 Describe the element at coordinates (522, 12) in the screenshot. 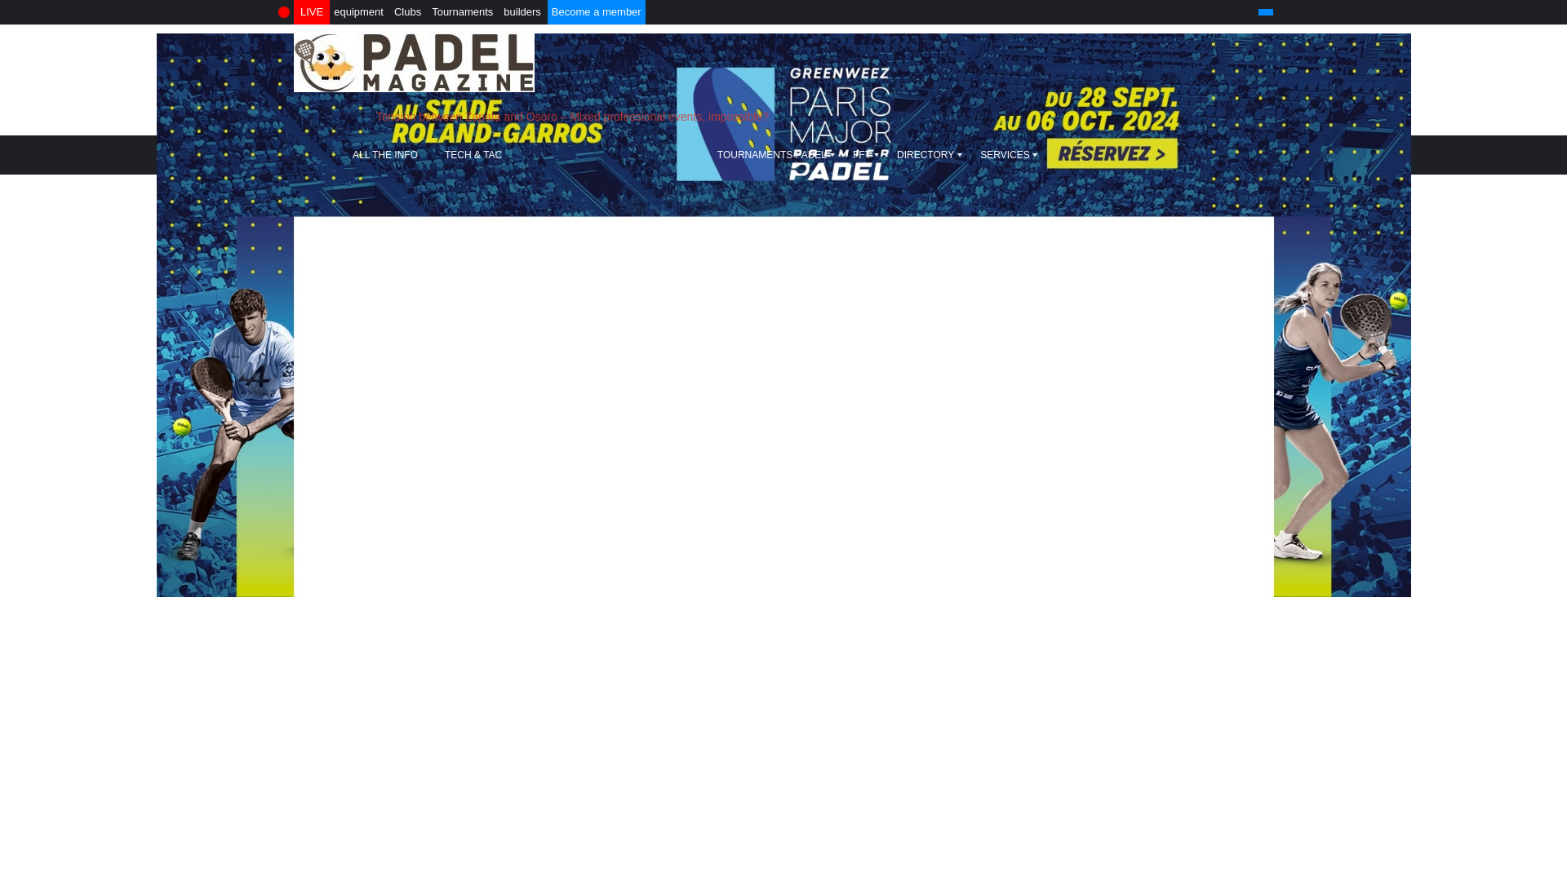

I see `builders` at that location.